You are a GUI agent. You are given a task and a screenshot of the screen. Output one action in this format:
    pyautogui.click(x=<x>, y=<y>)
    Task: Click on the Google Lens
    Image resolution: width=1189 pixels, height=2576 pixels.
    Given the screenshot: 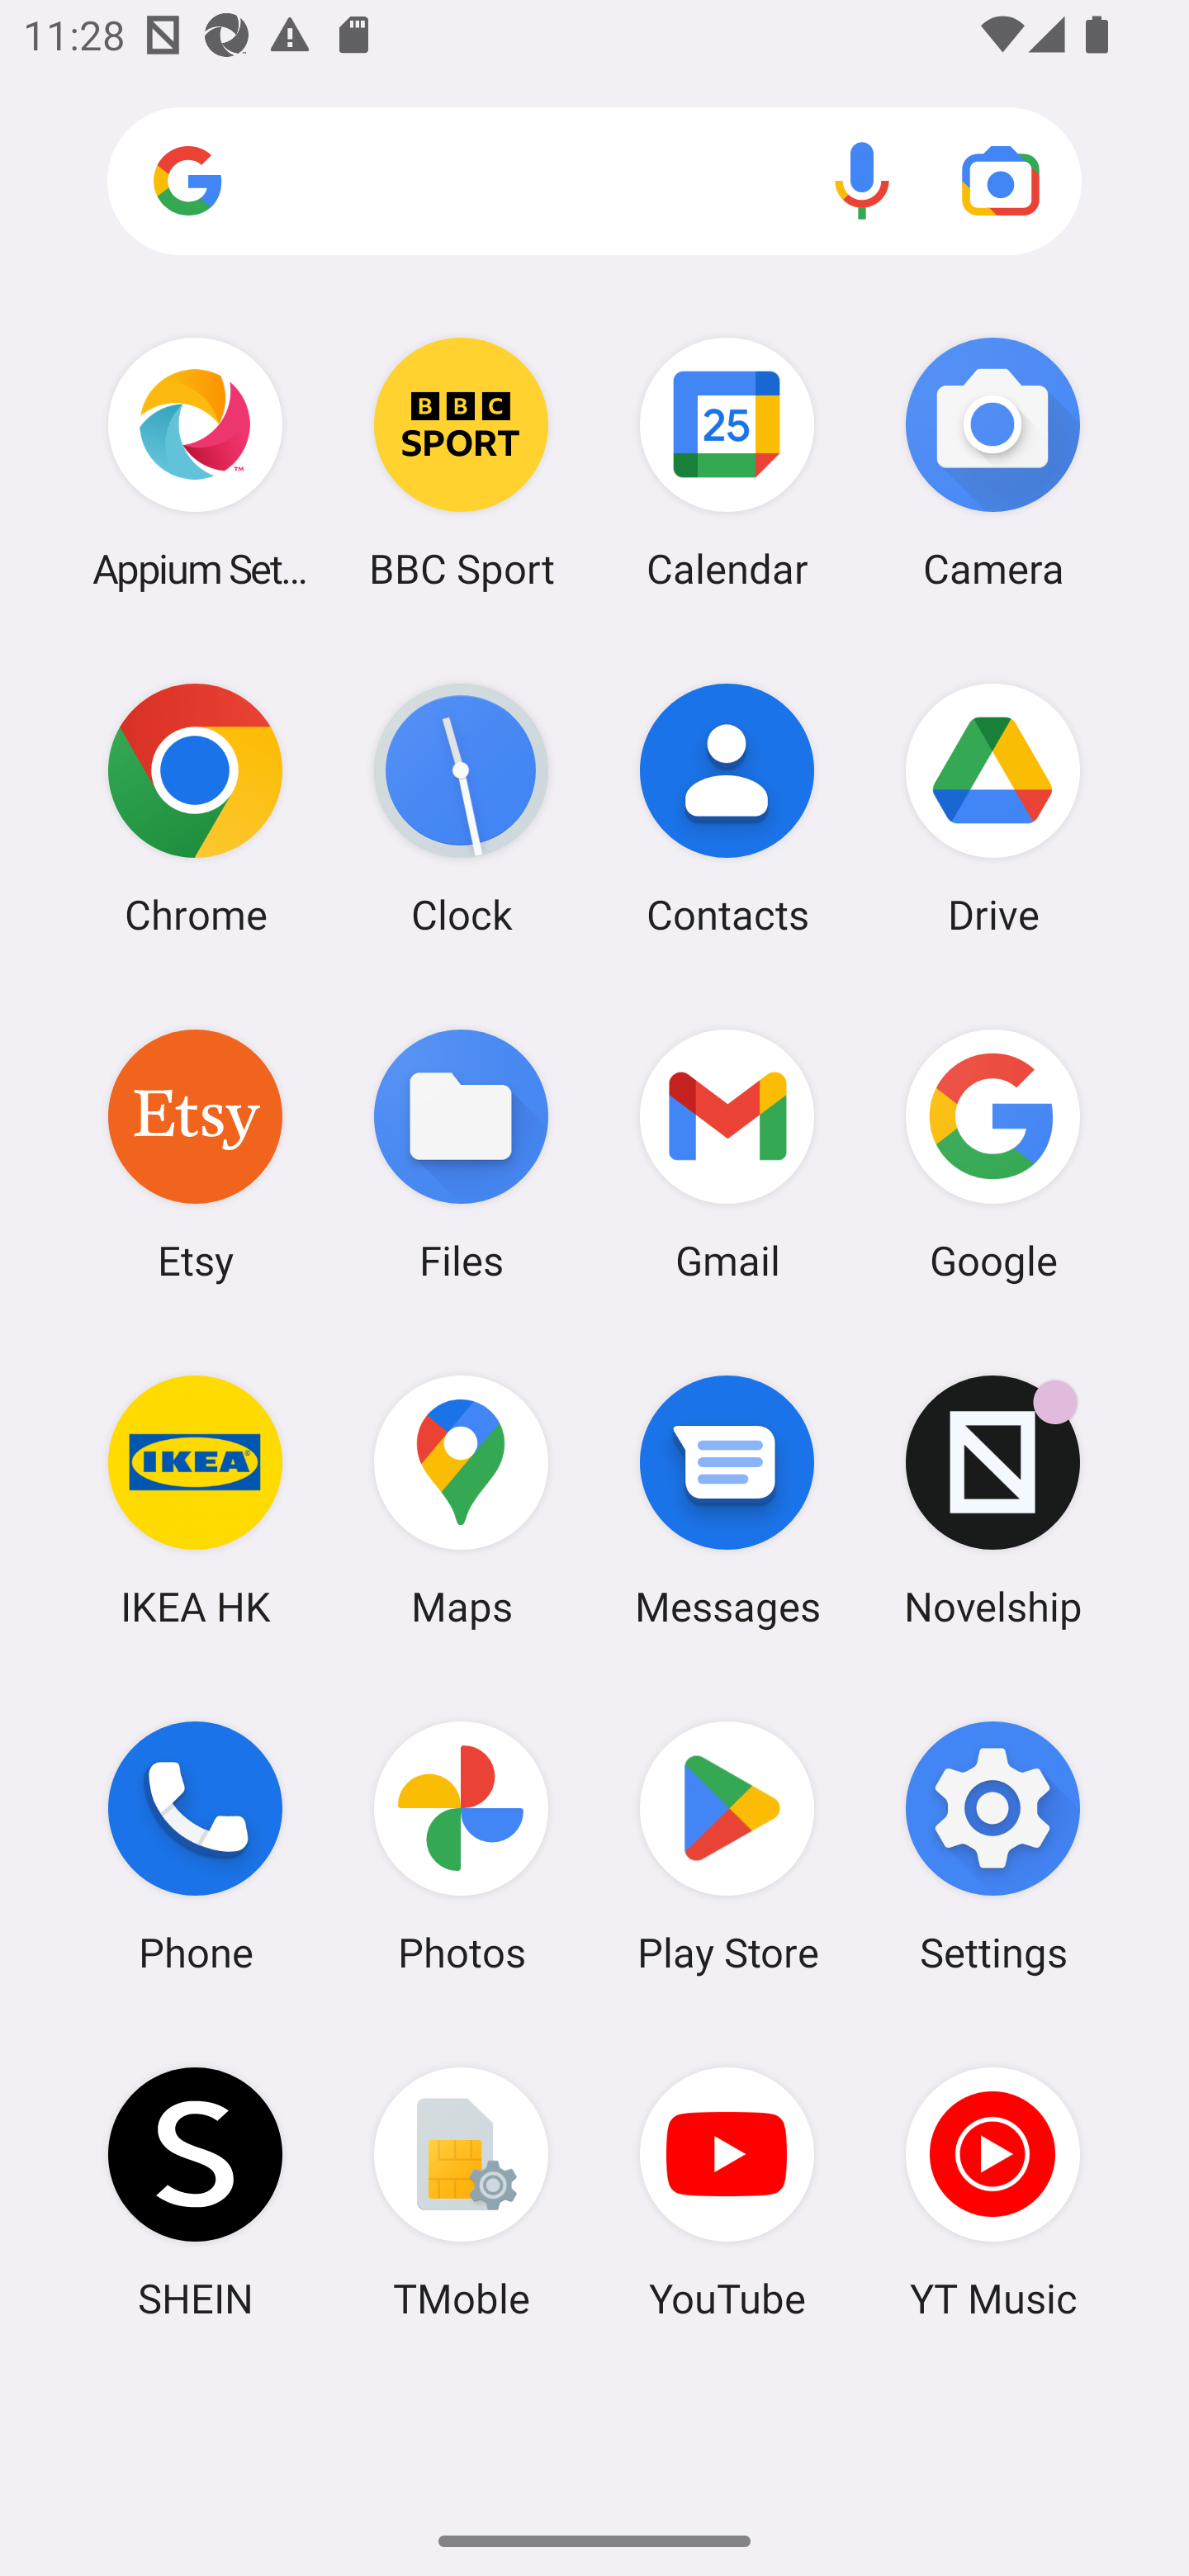 What is the action you would take?
    pyautogui.click(x=1001, y=180)
    